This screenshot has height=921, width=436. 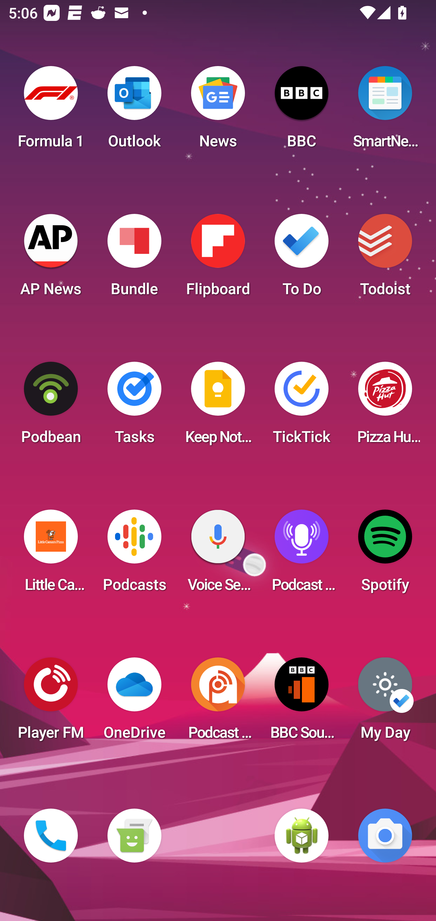 What do you see at coordinates (385, 554) in the screenshot?
I see `Spotify` at bounding box center [385, 554].